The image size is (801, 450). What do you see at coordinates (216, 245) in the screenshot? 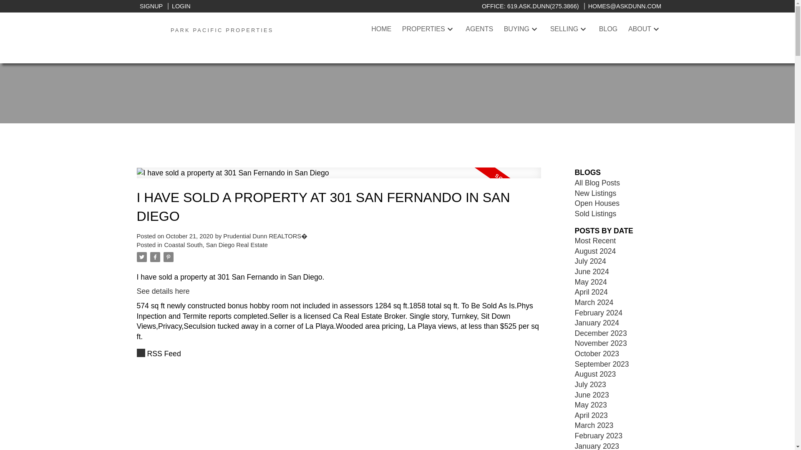
I see `Coastal South, San Diego Real Estate` at bounding box center [216, 245].